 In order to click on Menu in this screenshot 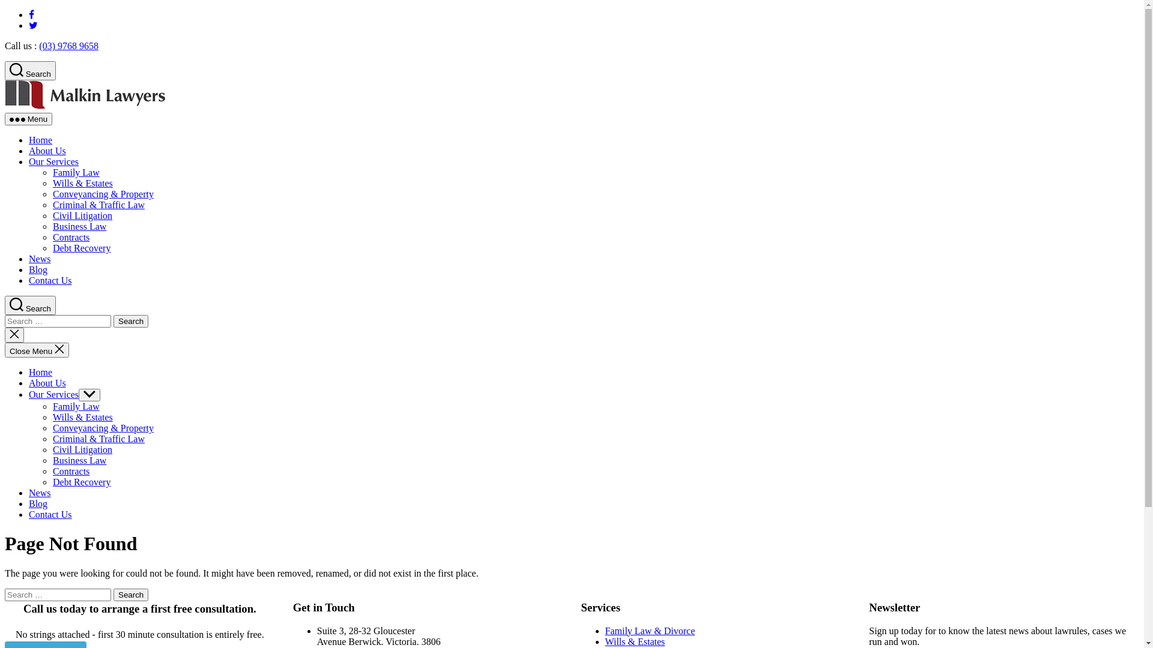, I will do `click(29, 119)`.